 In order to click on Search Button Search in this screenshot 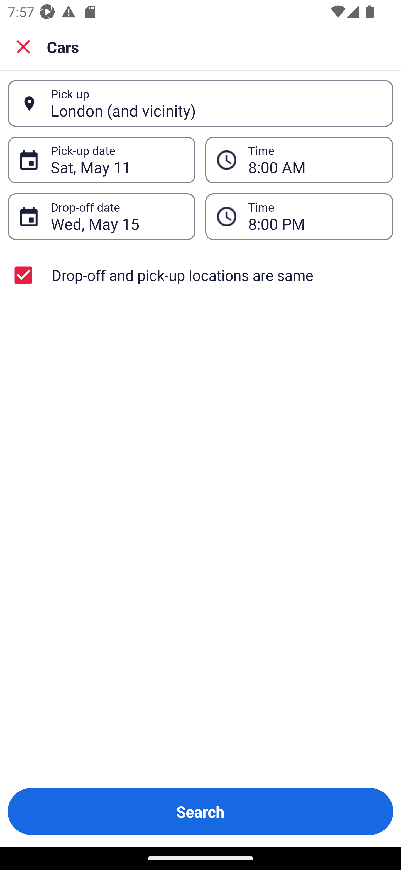, I will do `click(200, 811)`.